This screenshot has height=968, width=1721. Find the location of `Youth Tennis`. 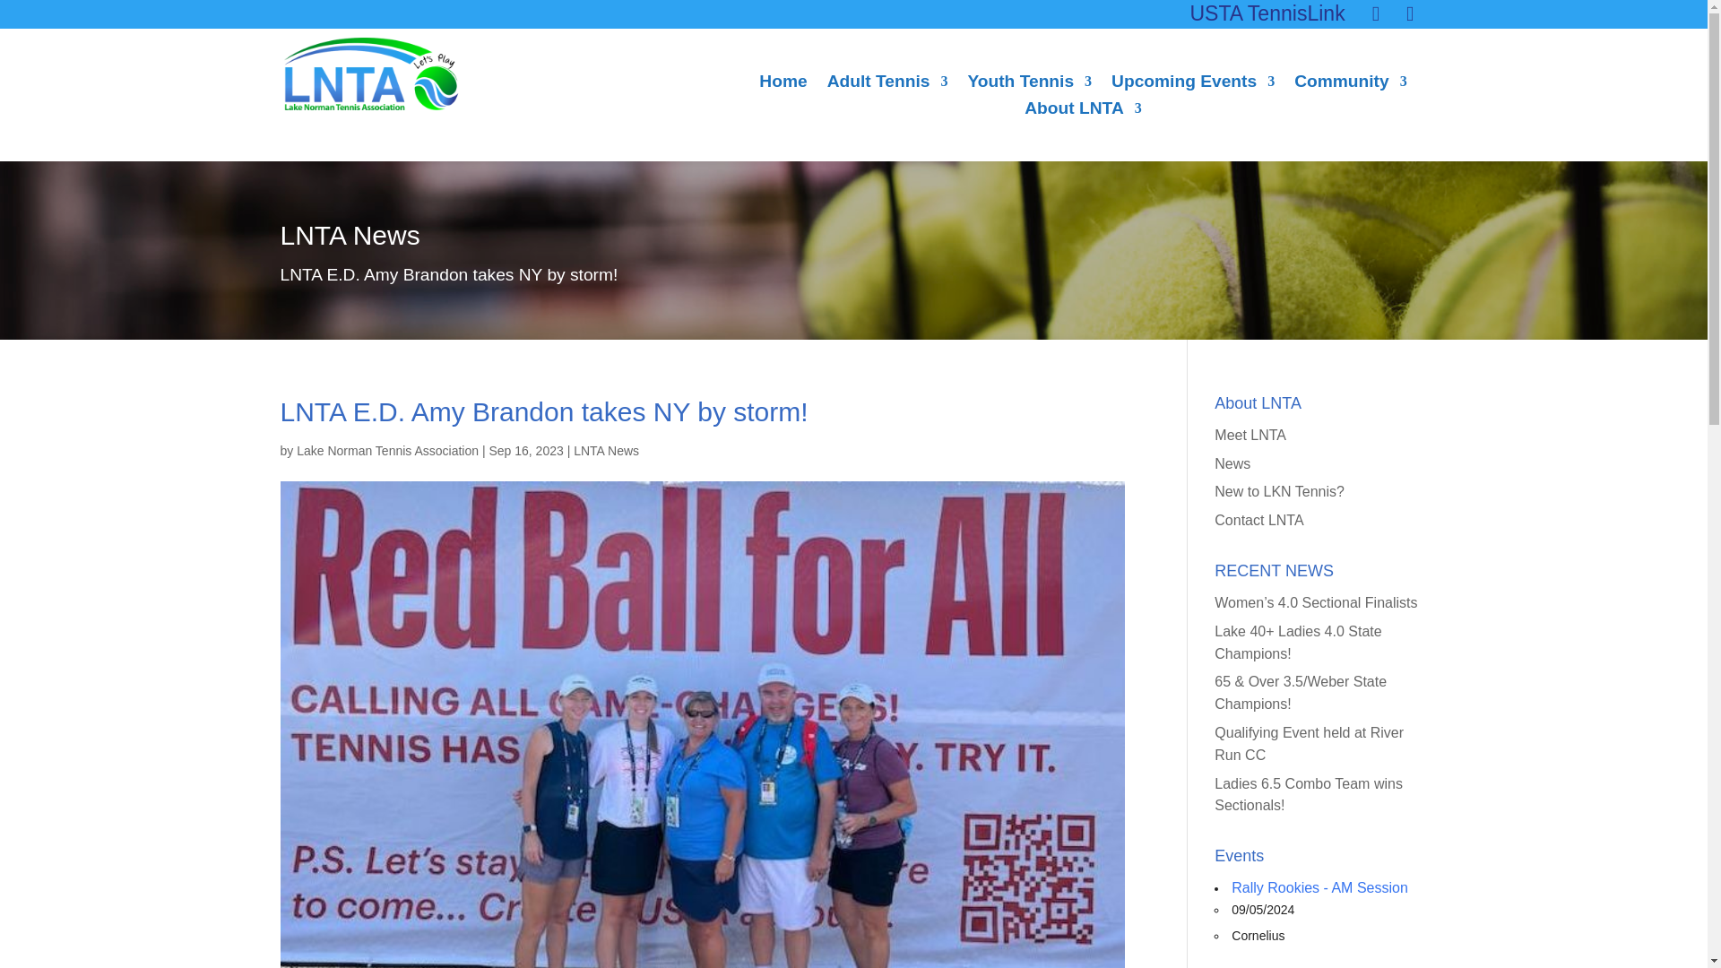

Youth Tennis is located at coordinates (1029, 84).